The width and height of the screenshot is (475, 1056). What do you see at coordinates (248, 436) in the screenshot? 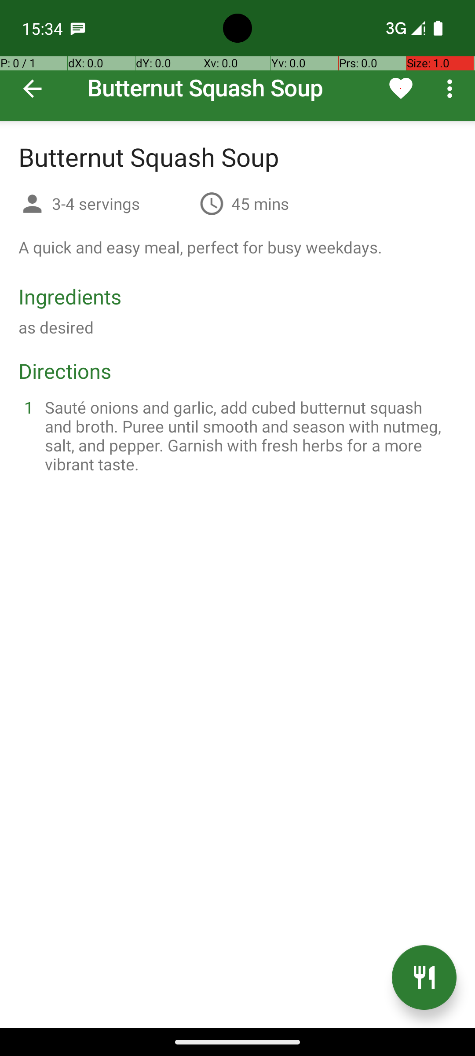
I see `Sauté onions and garlic, add cubed butternut squash and broth. Puree until smooth and season with nutmeg, salt, and pepper. Garnish with fresh herbs for a more vibrant taste.` at bounding box center [248, 436].